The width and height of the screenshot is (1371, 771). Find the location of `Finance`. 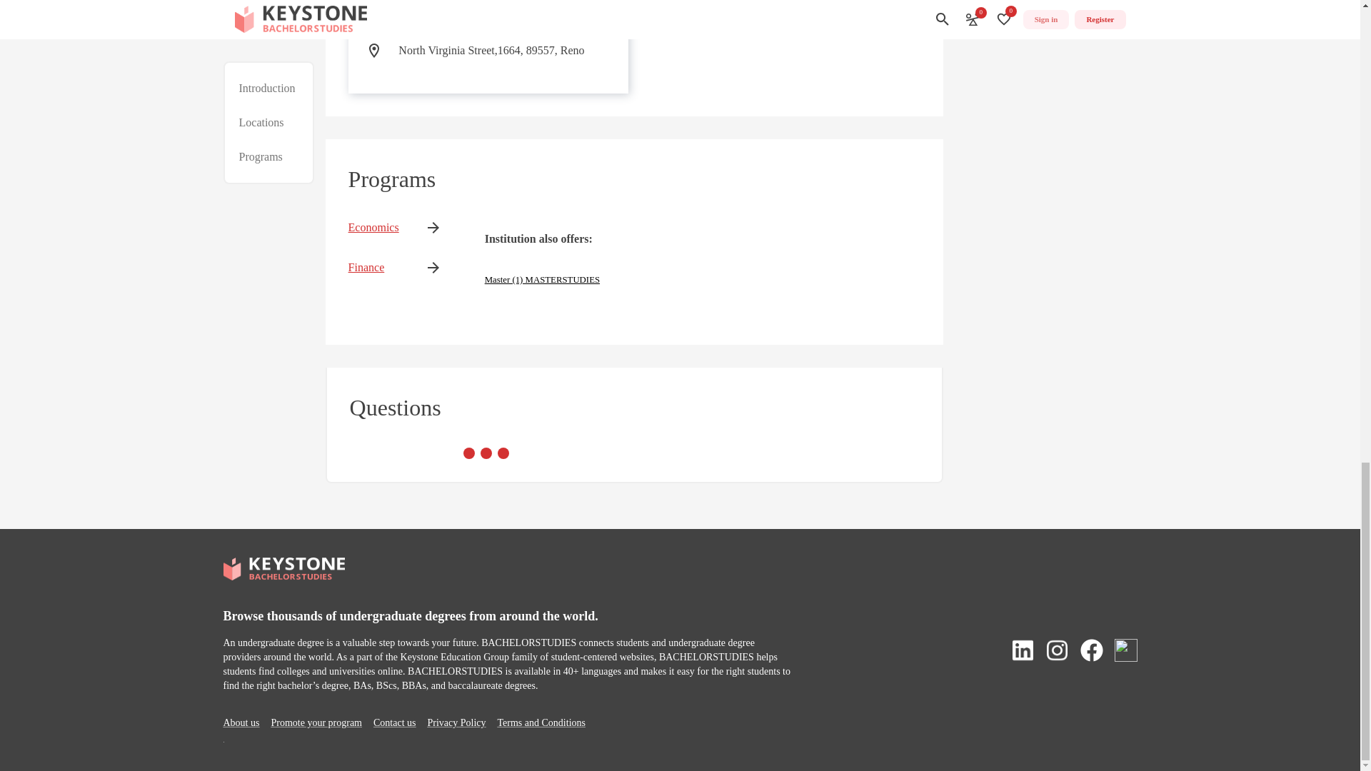

Finance is located at coordinates (373, 267).